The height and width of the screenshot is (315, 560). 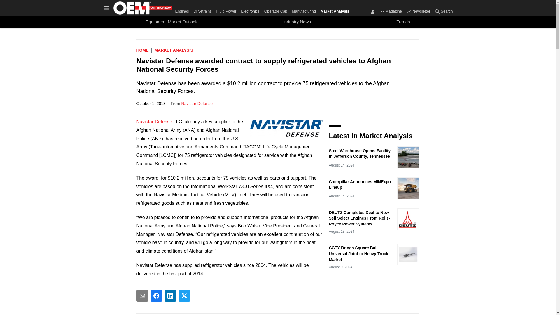 What do you see at coordinates (156, 295) in the screenshot?
I see `Share To facebook` at bounding box center [156, 295].